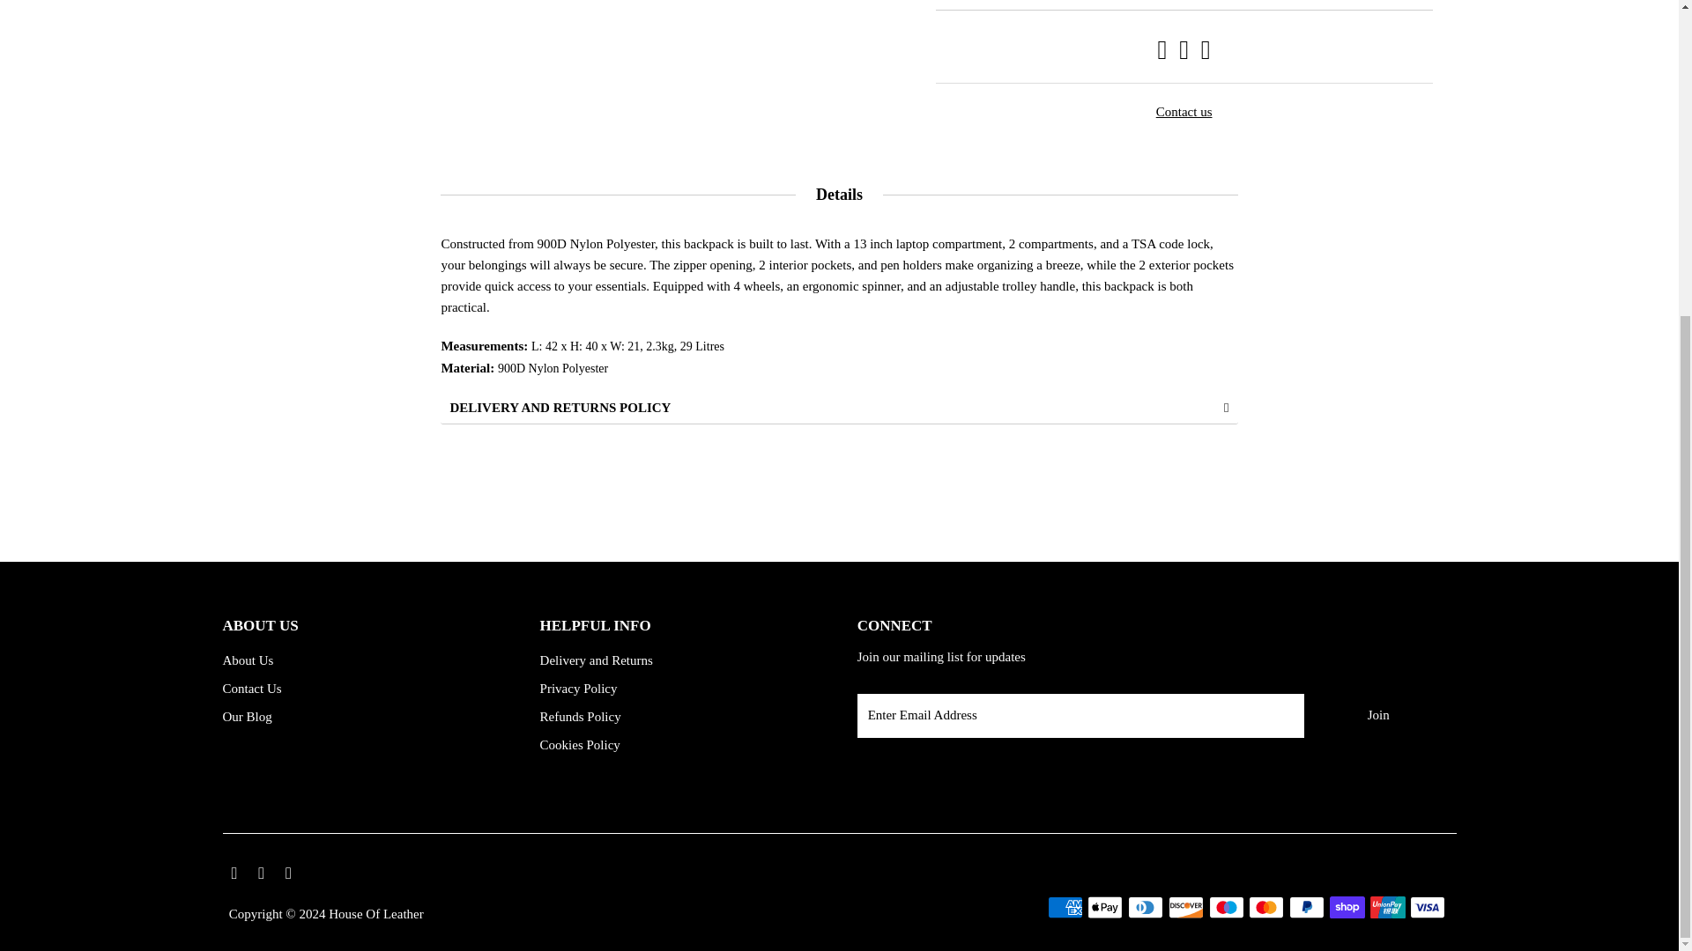  I want to click on Apple Pay, so click(1105, 907).